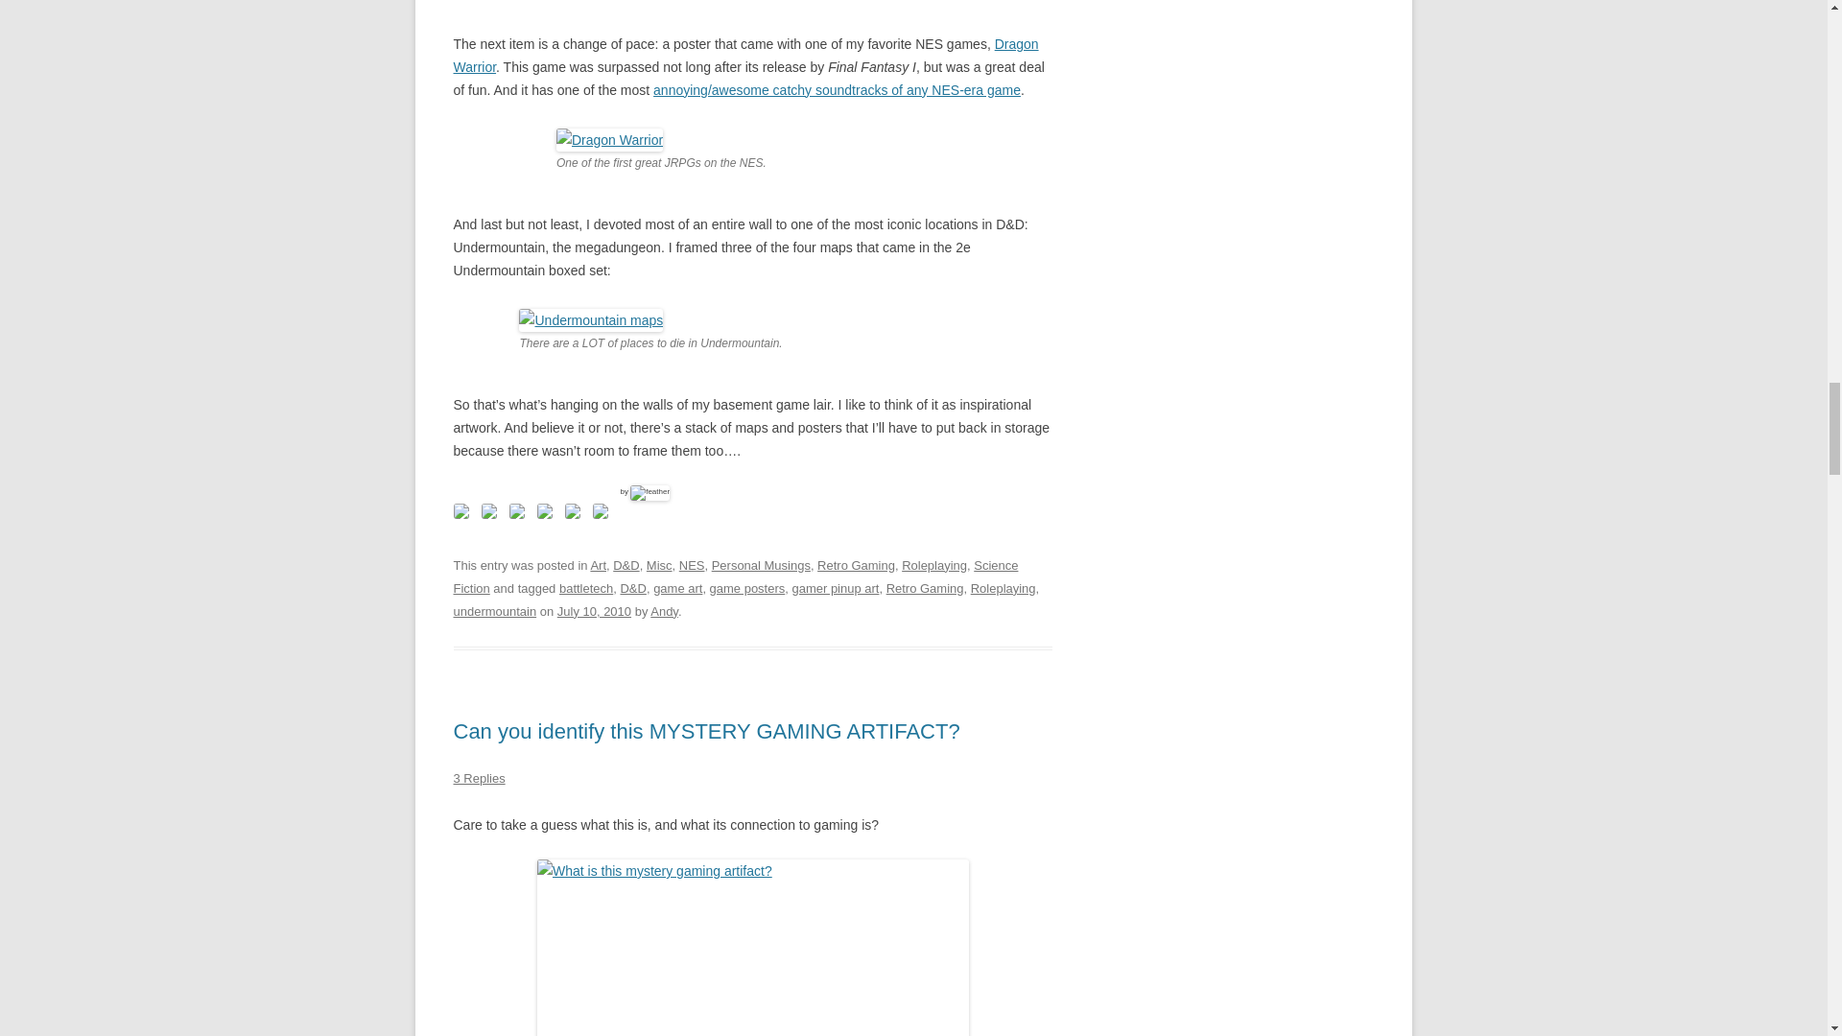 The width and height of the screenshot is (1842, 1036). What do you see at coordinates (856, 566) in the screenshot?
I see `Retro Gaming` at bounding box center [856, 566].